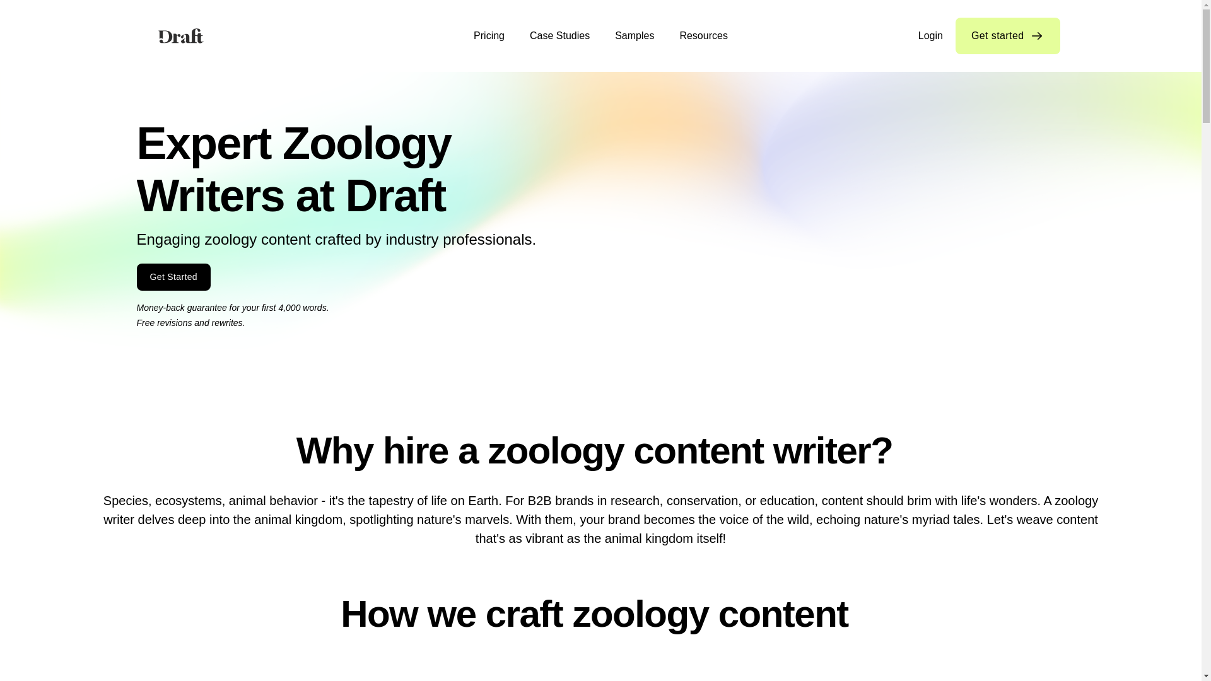 The height and width of the screenshot is (681, 1211). Describe the element at coordinates (1008, 36) in the screenshot. I see `Get started` at that location.